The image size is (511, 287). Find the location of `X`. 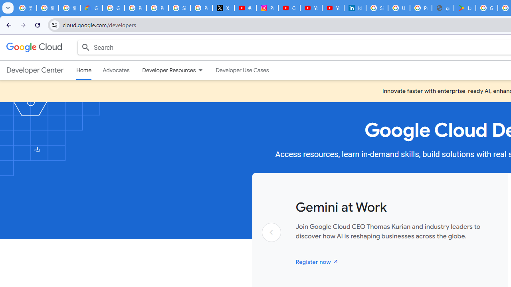

X is located at coordinates (224, 8).